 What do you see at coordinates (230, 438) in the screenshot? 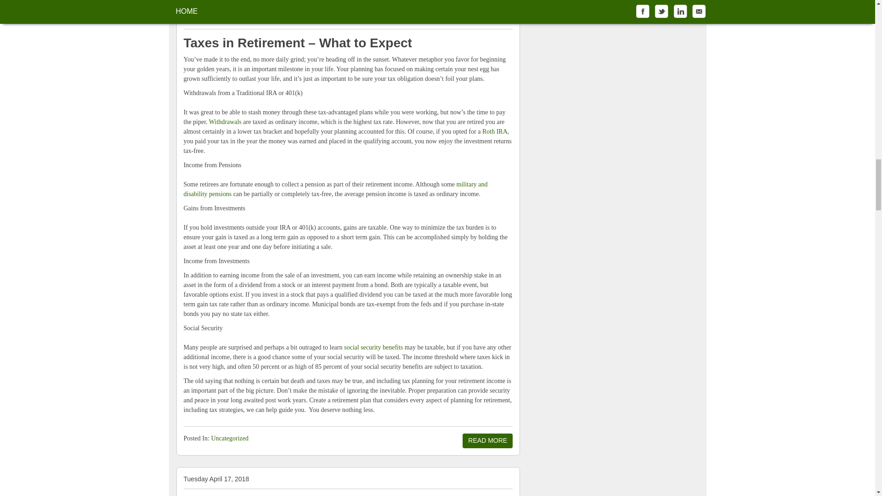
I see `View all posts in Uncategorized` at bounding box center [230, 438].